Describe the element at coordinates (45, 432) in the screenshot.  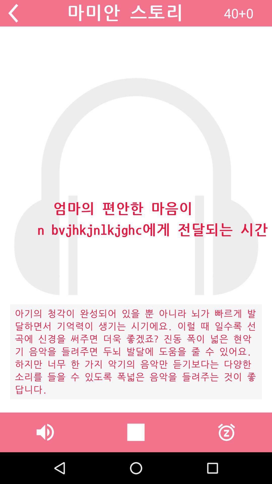
I see `press icon at the bottom left corner` at that location.